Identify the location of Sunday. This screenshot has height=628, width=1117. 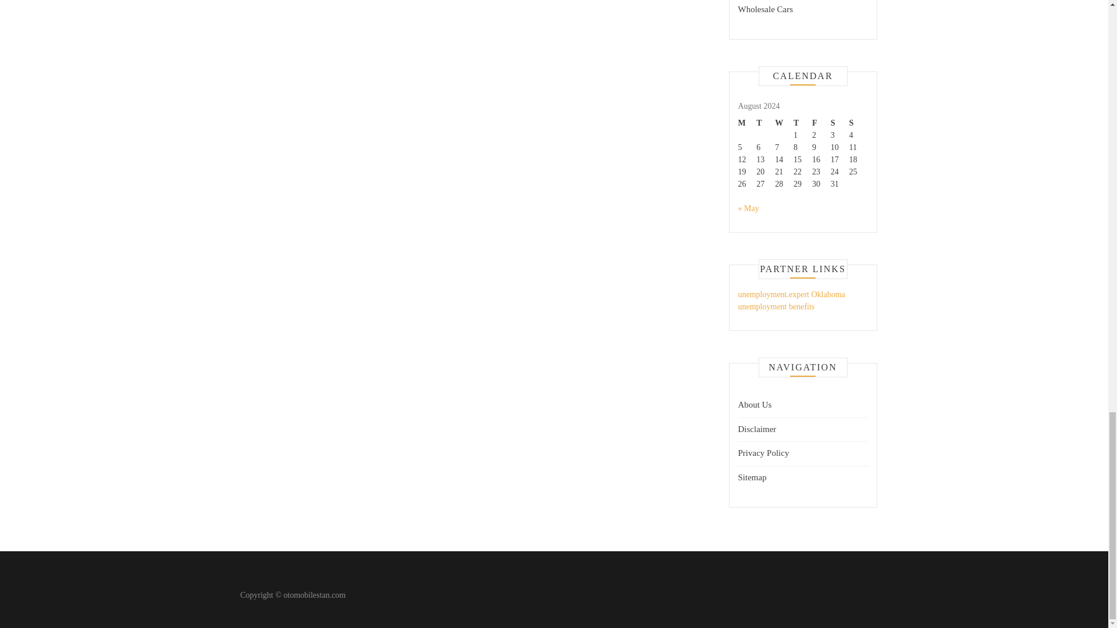
(858, 123).